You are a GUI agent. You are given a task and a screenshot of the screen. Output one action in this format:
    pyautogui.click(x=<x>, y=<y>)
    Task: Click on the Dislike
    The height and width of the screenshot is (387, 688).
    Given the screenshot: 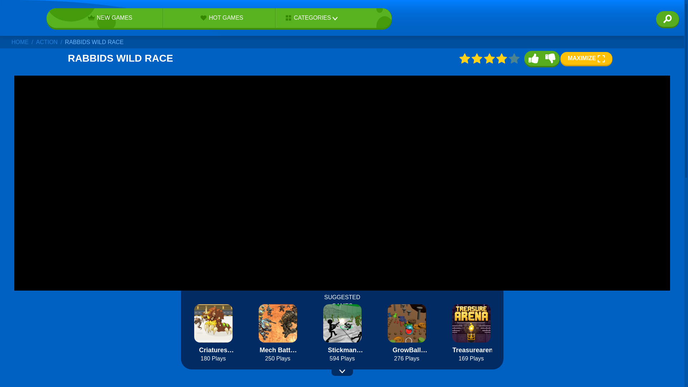 What is the action you would take?
    pyautogui.click(x=550, y=58)
    